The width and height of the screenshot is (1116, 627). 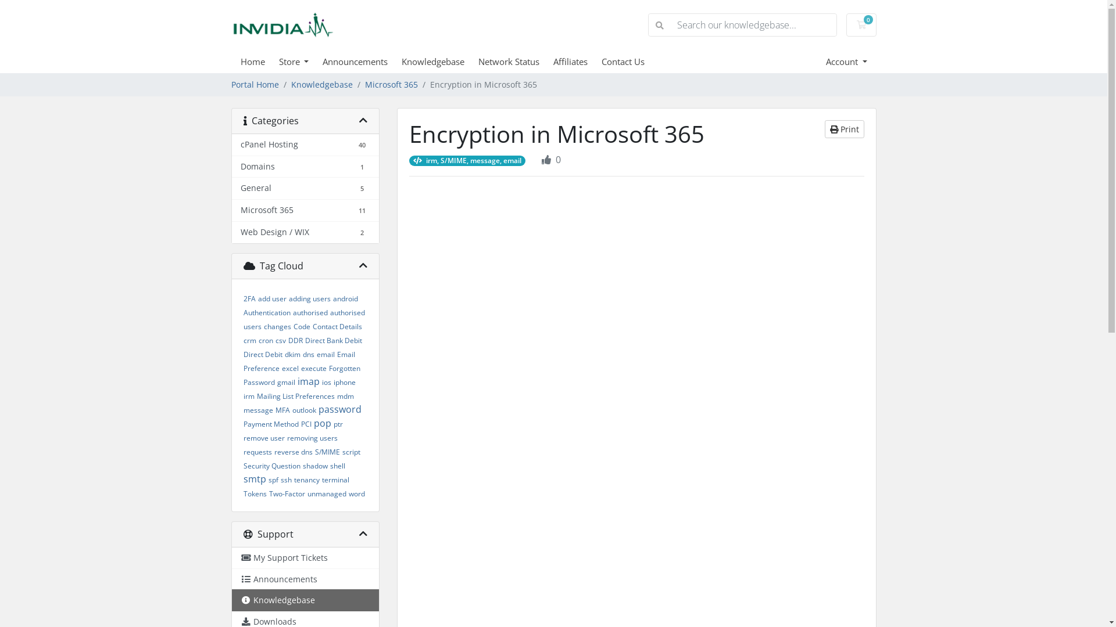 What do you see at coordinates (327, 493) in the screenshot?
I see `unmanaged` at bounding box center [327, 493].